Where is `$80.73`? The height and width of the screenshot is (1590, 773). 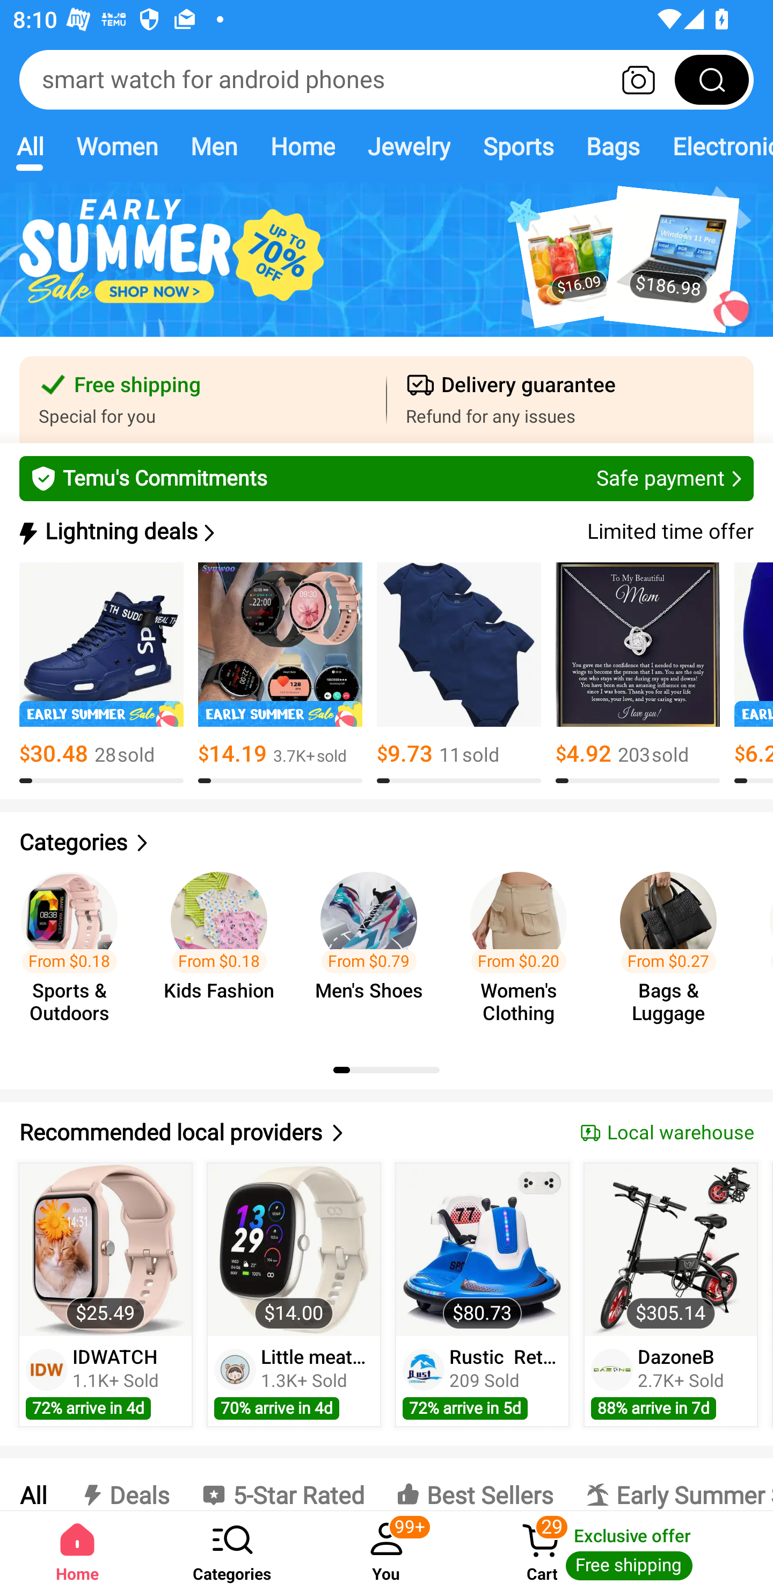
$80.73 is located at coordinates (482, 1249).